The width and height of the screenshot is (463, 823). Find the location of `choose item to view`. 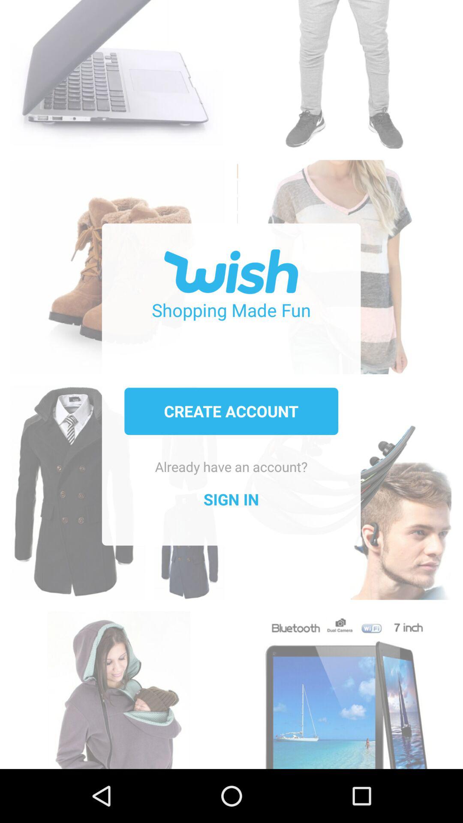

choose item to view is located at coordinates (344, 685).